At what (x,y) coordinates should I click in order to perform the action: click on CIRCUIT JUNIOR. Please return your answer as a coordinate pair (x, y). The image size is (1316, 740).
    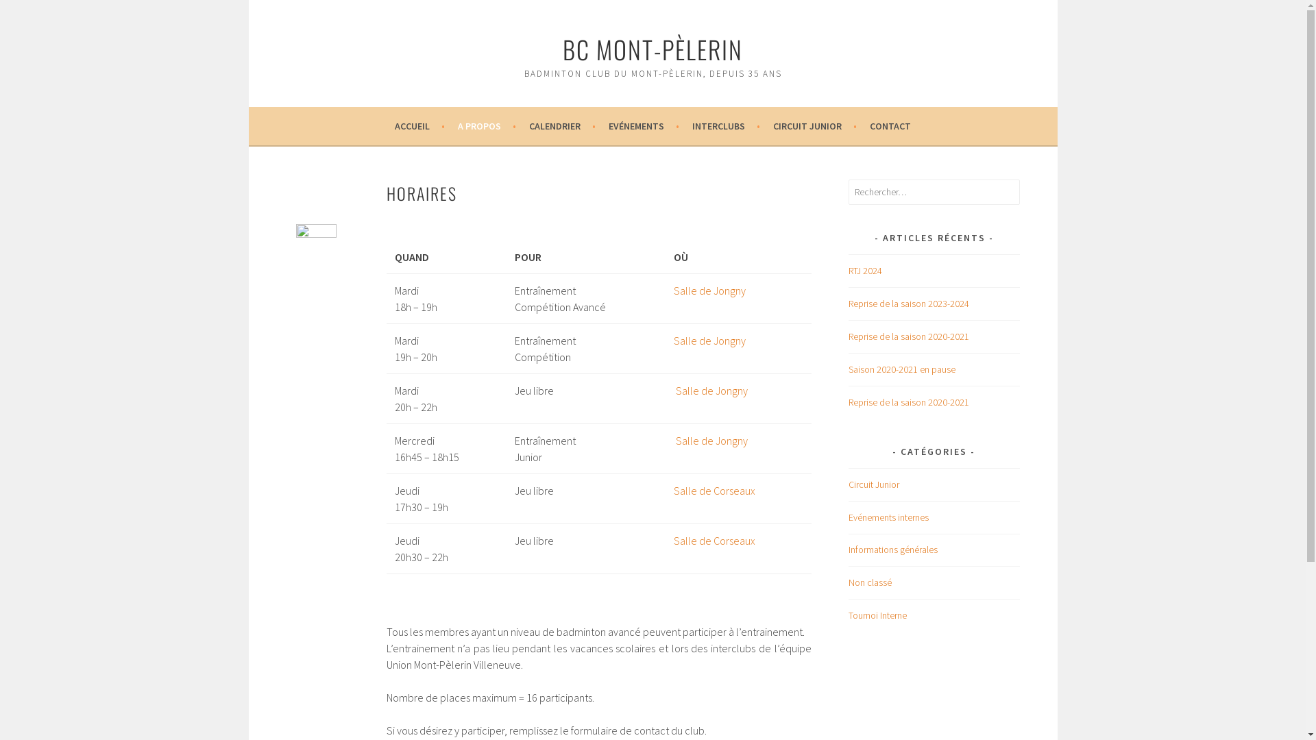
    Looking at the image, I should click on (815, 126).